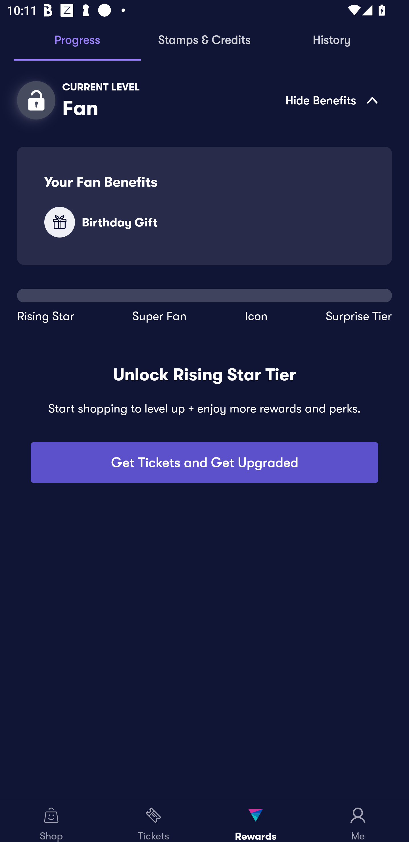  I want to click on Me, so click(358, 821).